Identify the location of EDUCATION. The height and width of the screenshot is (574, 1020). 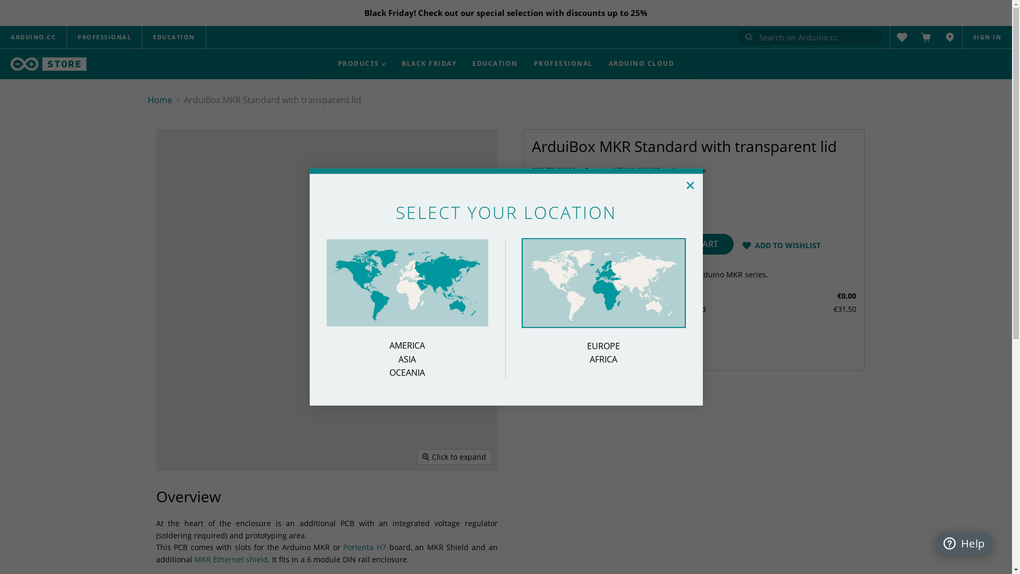
(495, 64).